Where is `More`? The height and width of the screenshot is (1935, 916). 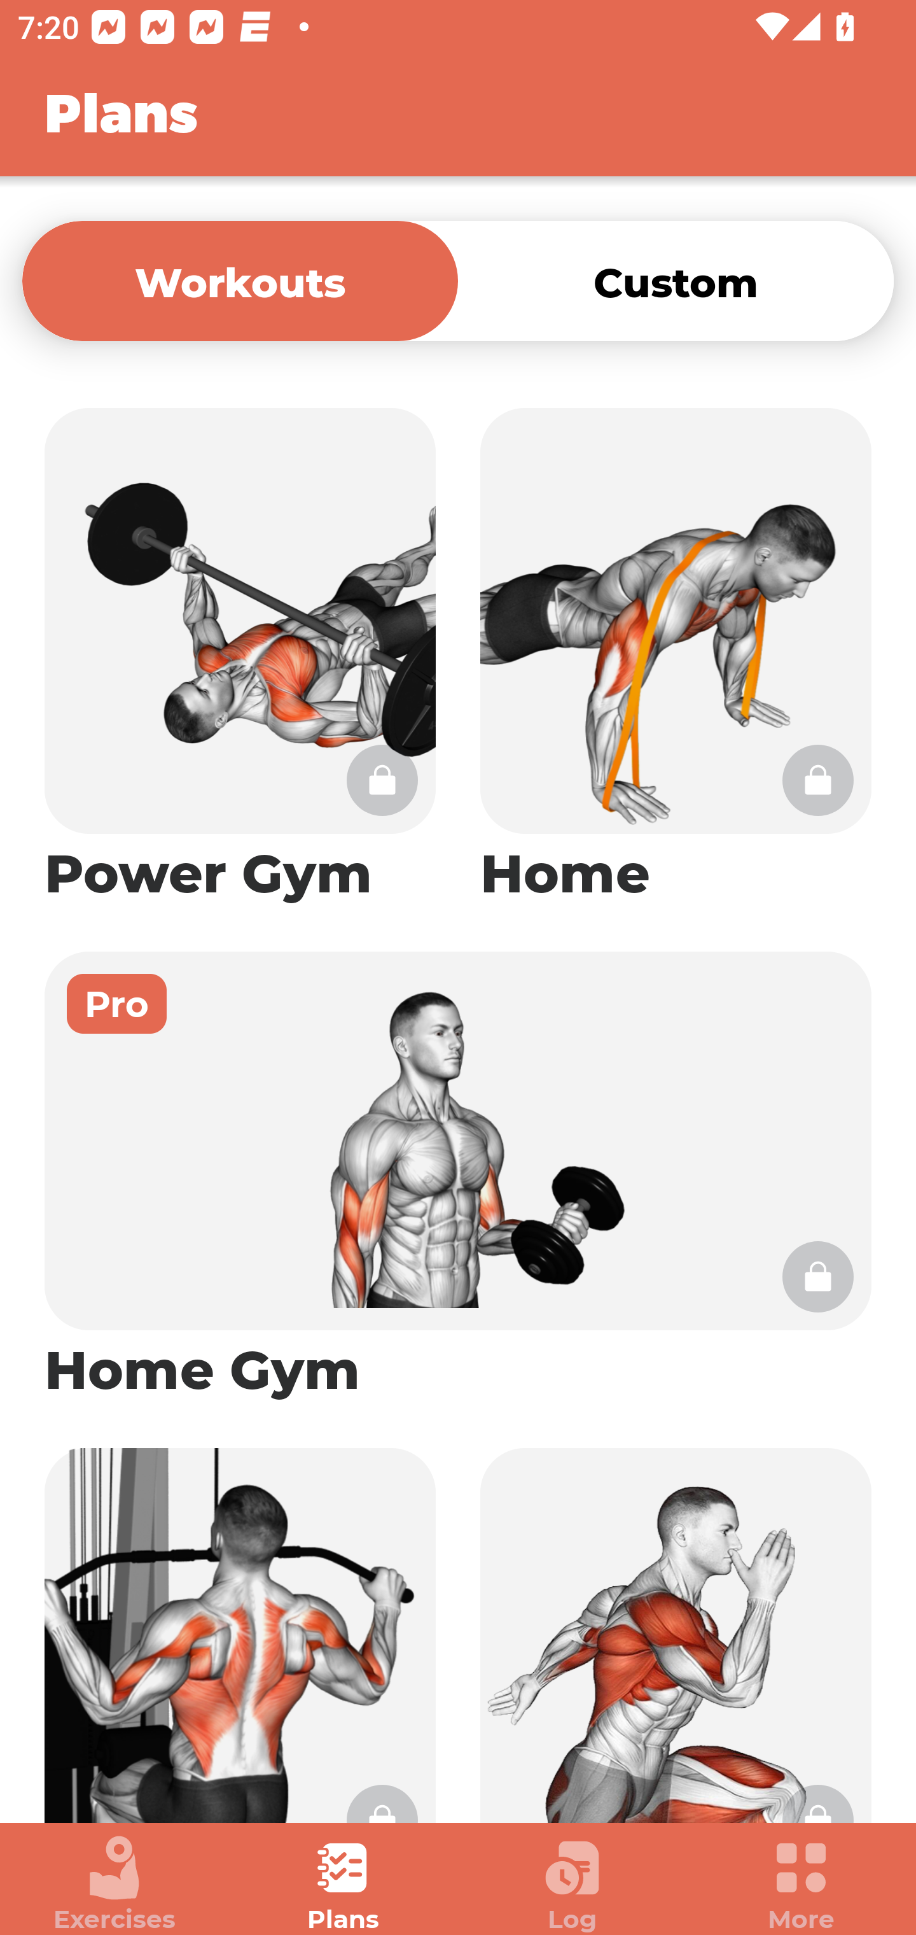
More is located at coordinates (801, 1884).